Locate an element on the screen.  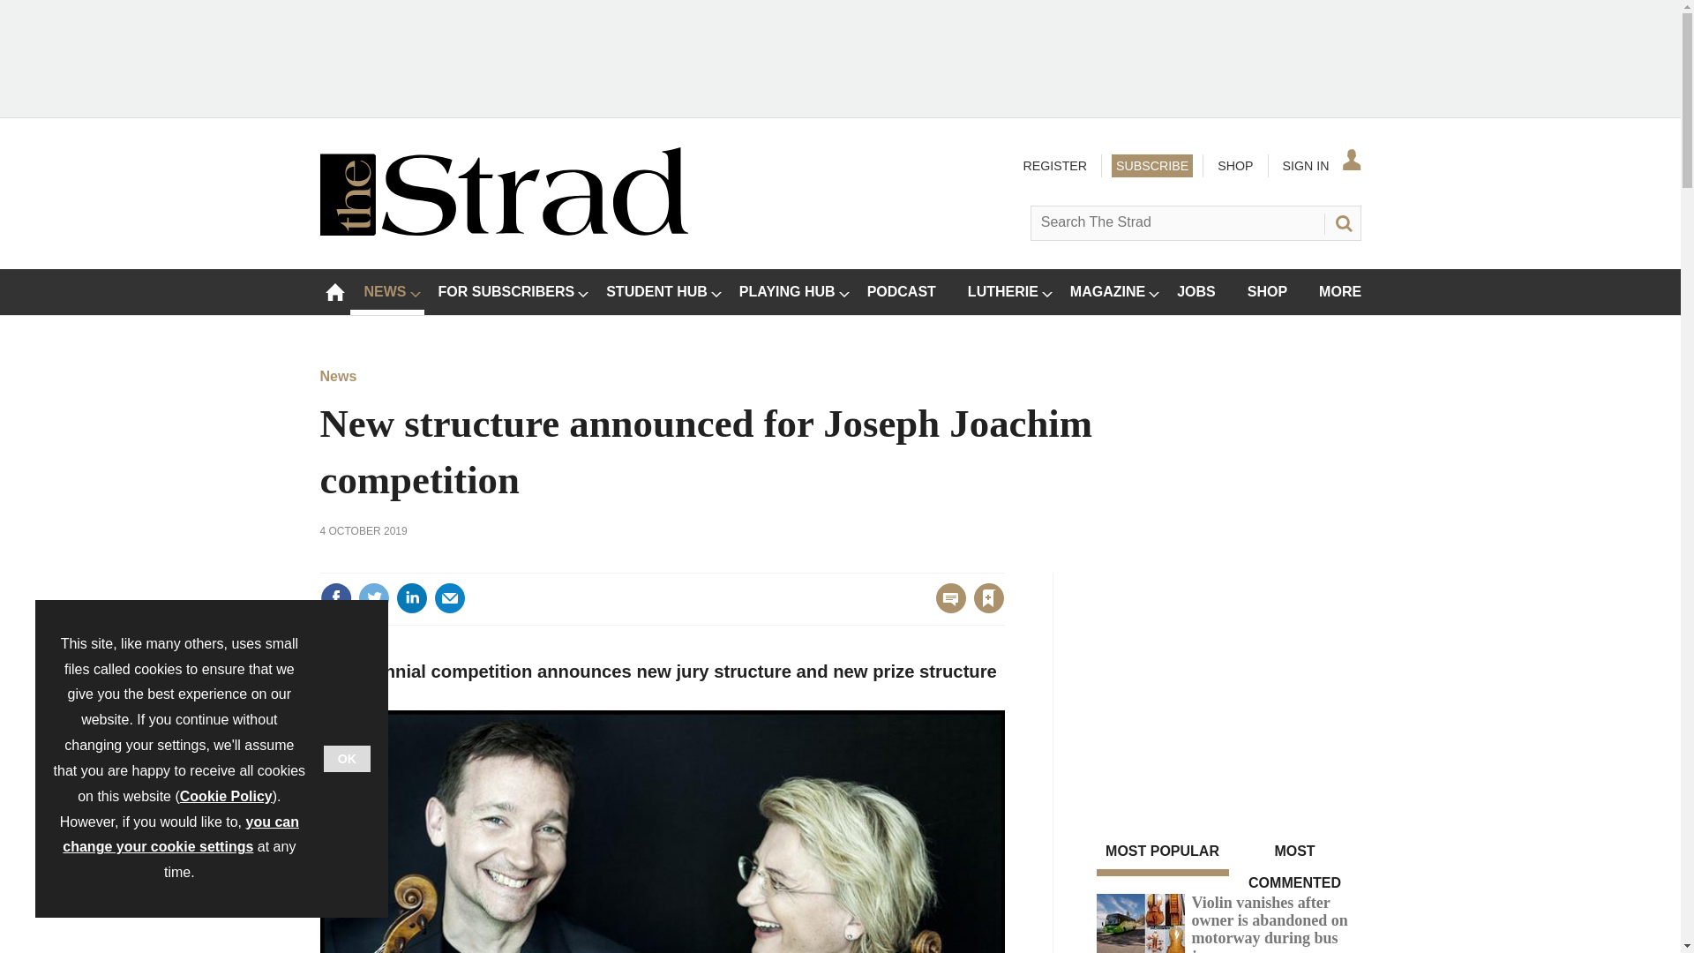
No comments is located at coordinates (946, 609).